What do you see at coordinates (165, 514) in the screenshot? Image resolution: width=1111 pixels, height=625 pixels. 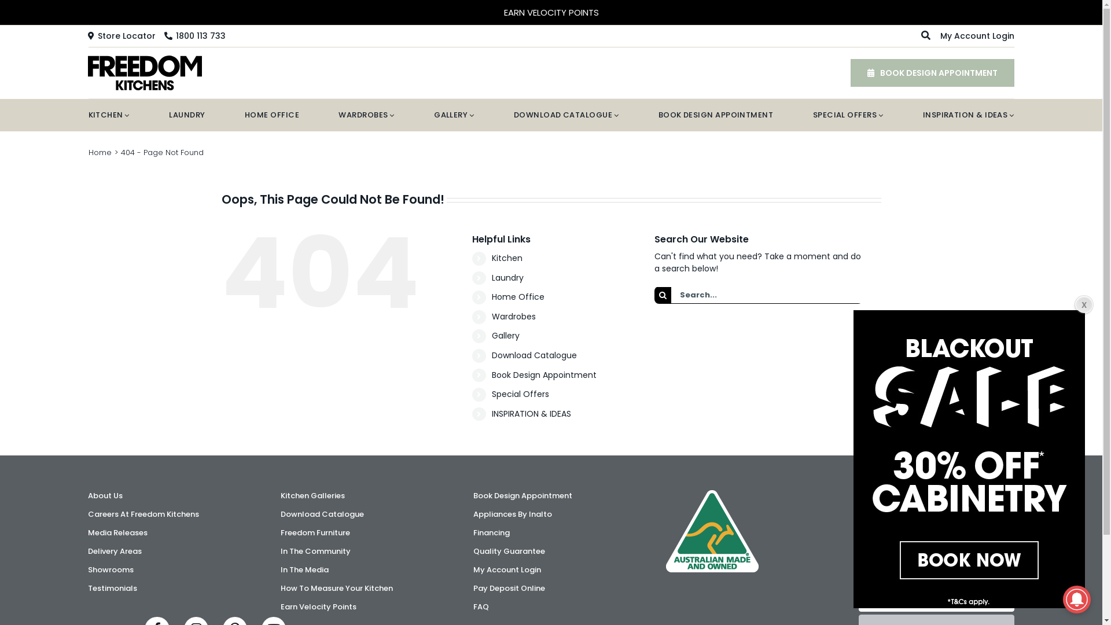 I see `Careers At Freedom Kitchens` at bounding box center [165, 514].